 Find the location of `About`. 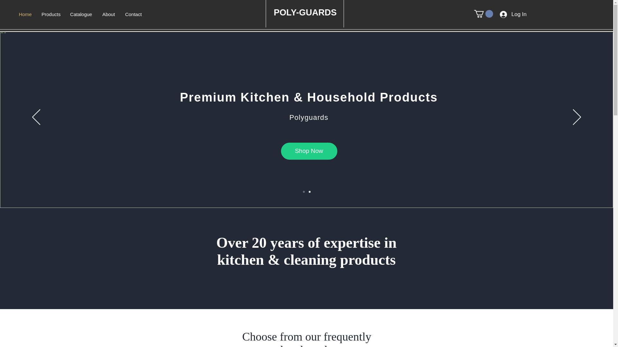

About is located at coordinates (108, 14).